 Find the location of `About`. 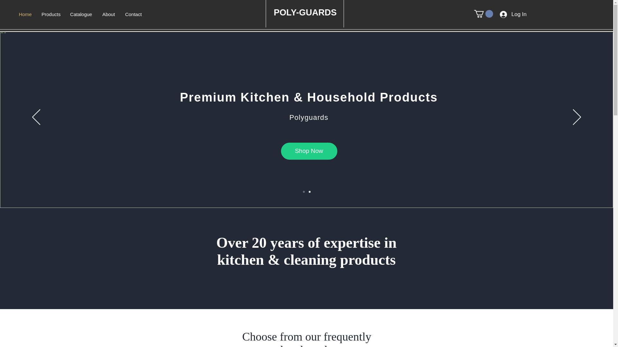

About is located at coordinates (108, 14).